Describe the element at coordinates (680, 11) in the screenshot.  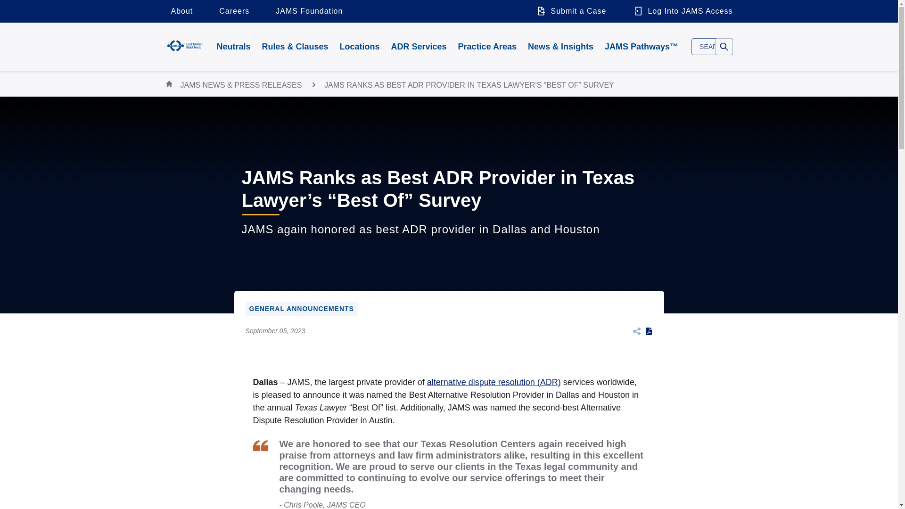
I see `Log Into JAMS Access` at that location.